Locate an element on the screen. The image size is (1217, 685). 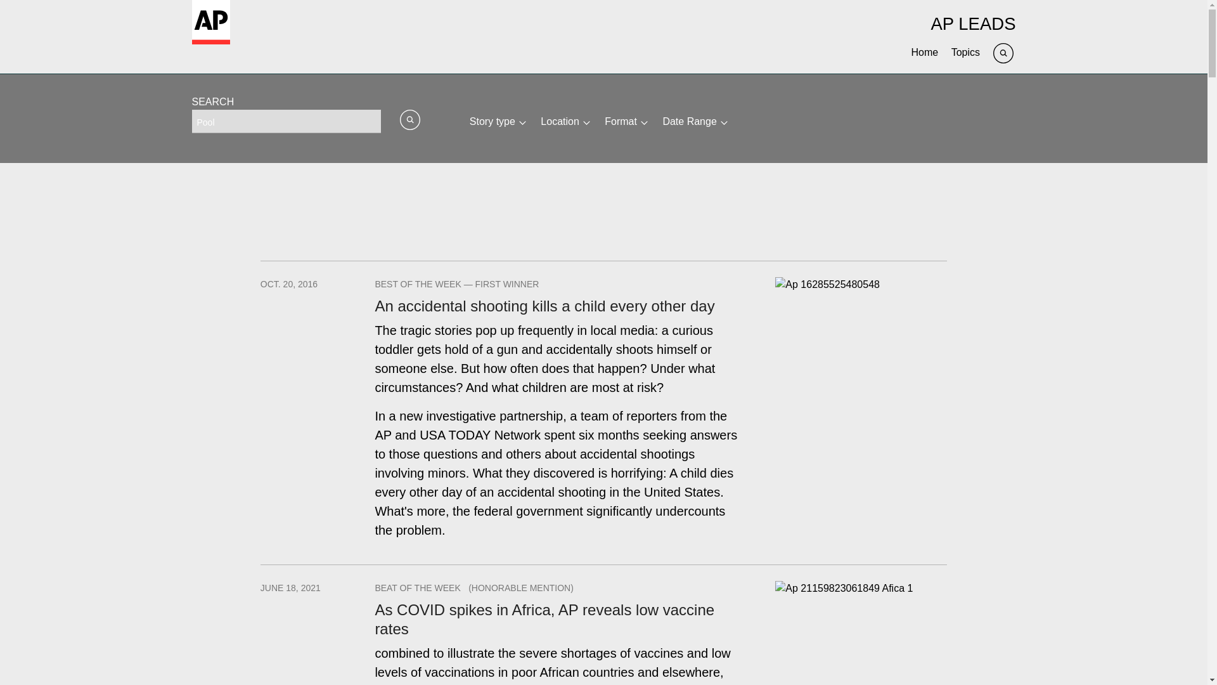
AP LEADS is located at coordinates (972, 23).